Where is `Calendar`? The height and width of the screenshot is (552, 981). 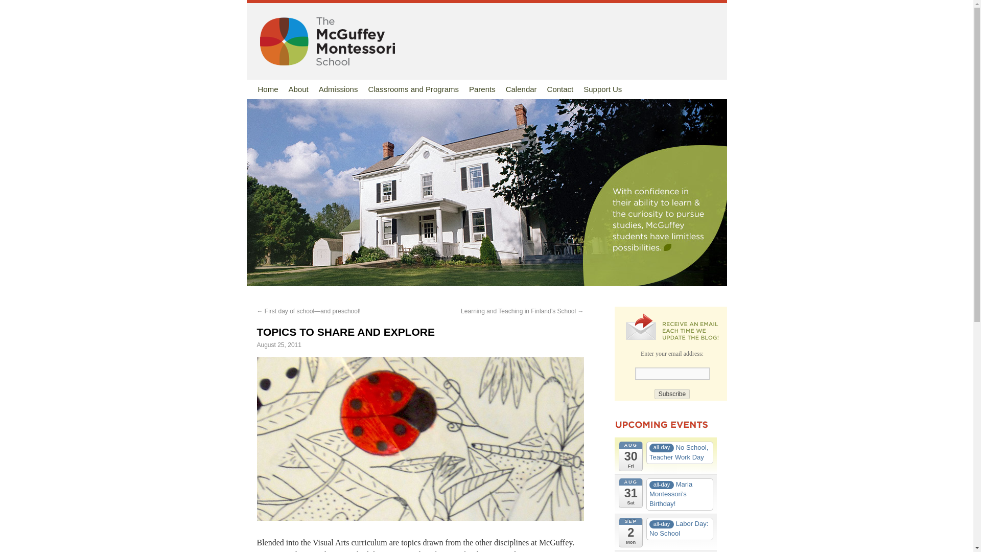
Calendar is located at coordinates (521, 89).